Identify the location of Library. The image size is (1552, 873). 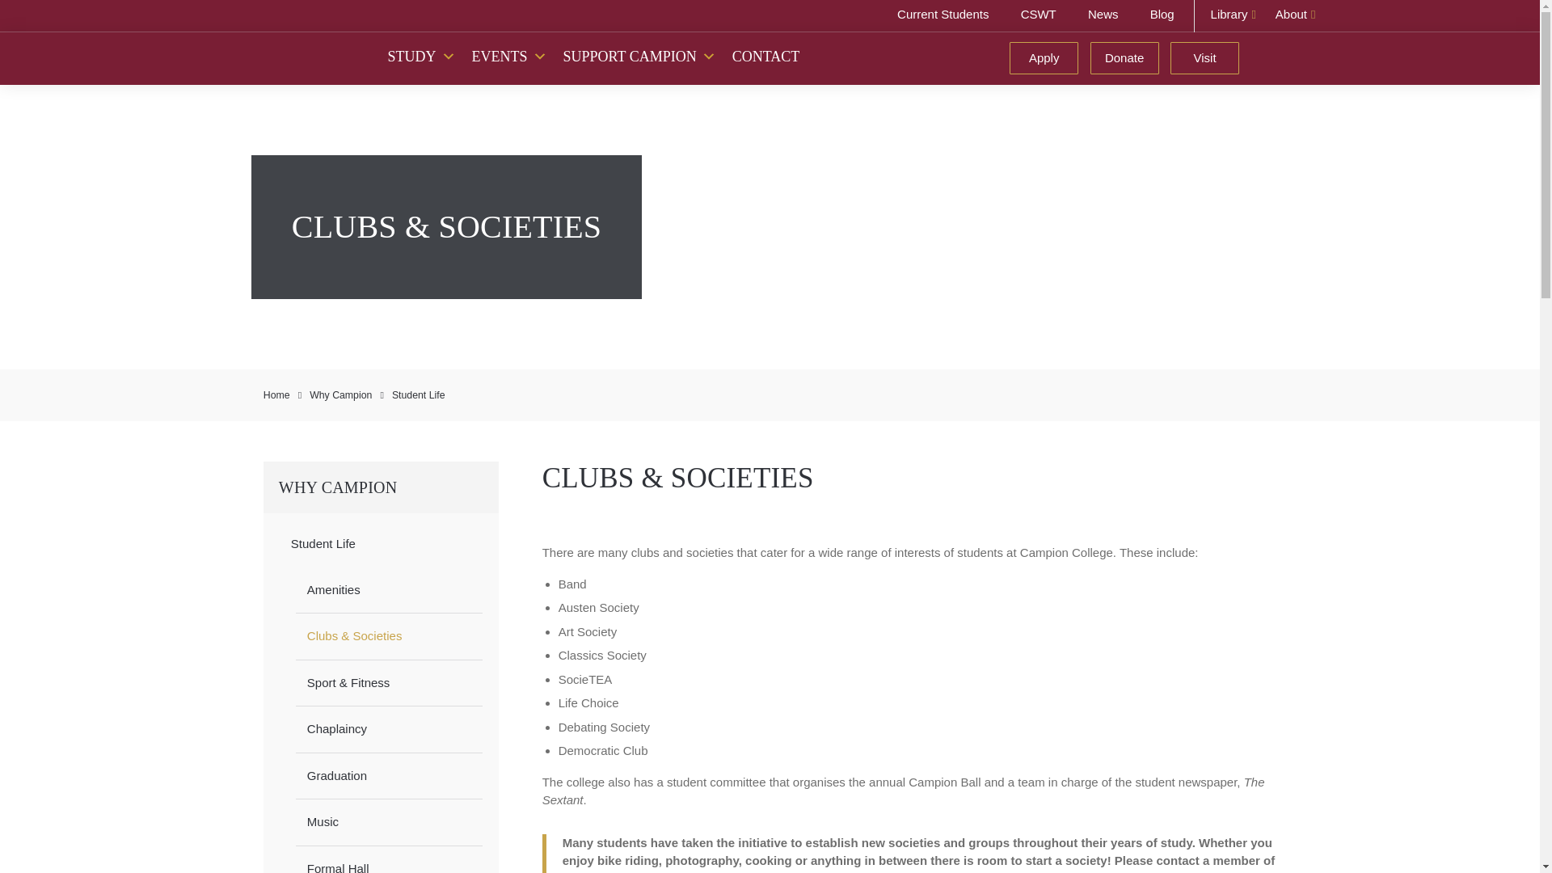
(1234, 16).